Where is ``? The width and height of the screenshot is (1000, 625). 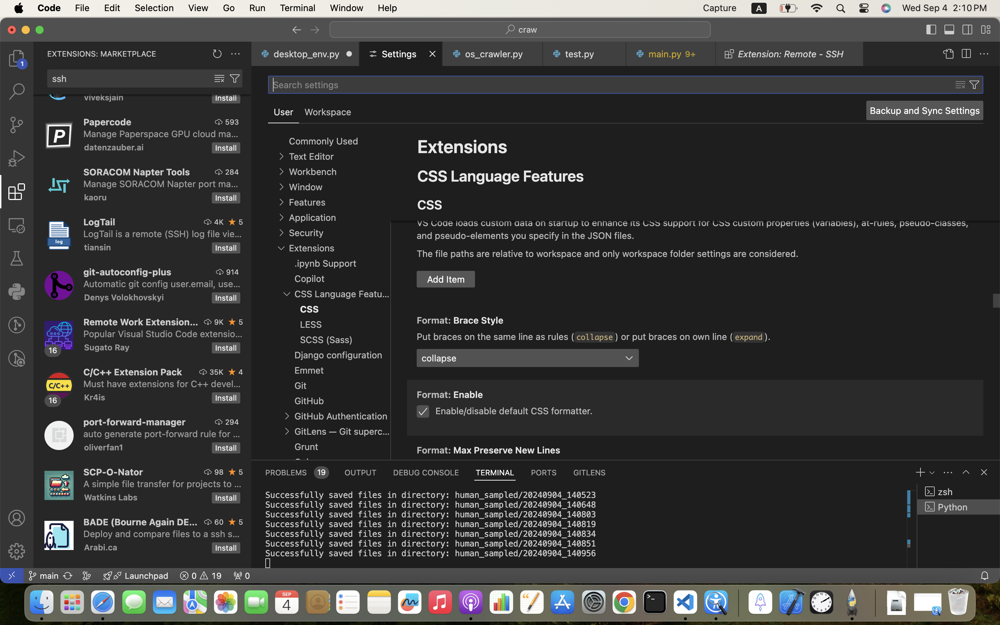  is located at coordinates (315, 30).